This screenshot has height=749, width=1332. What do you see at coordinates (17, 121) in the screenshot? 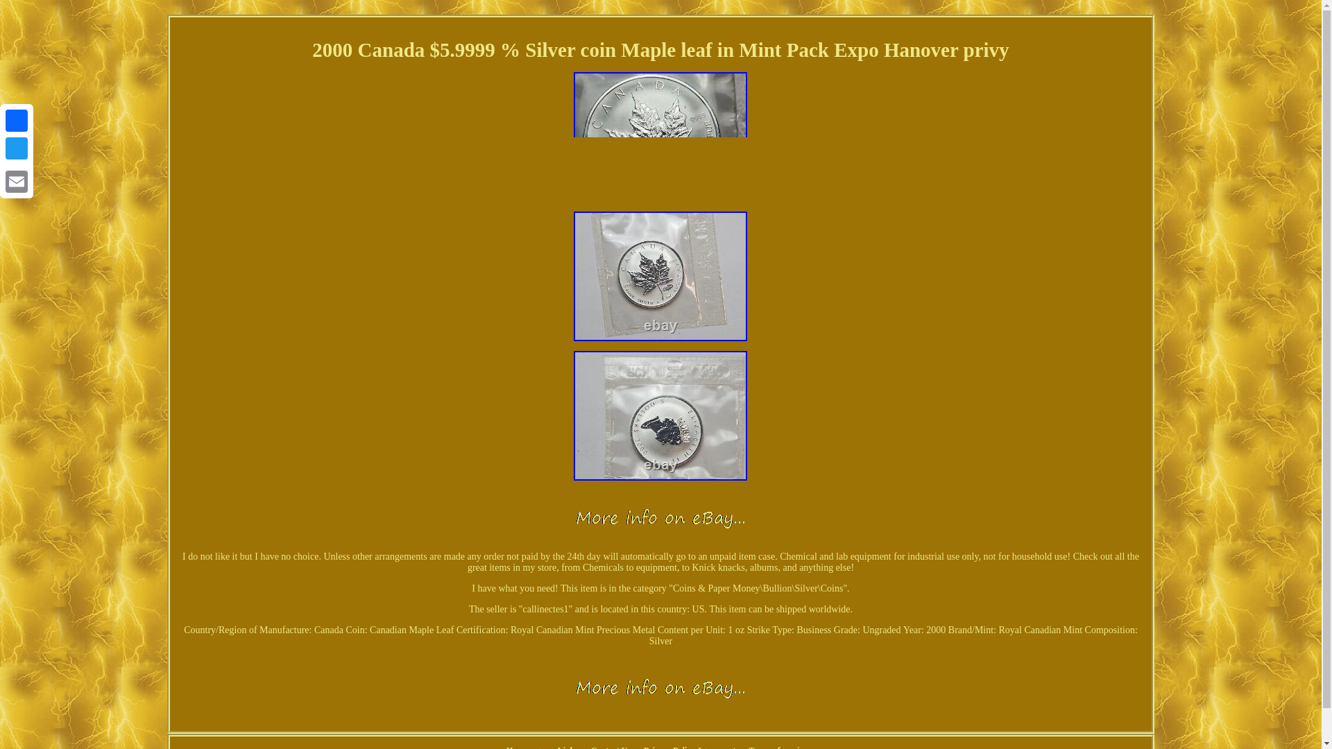
I see `Facebook` at bounding box center [17, 121].